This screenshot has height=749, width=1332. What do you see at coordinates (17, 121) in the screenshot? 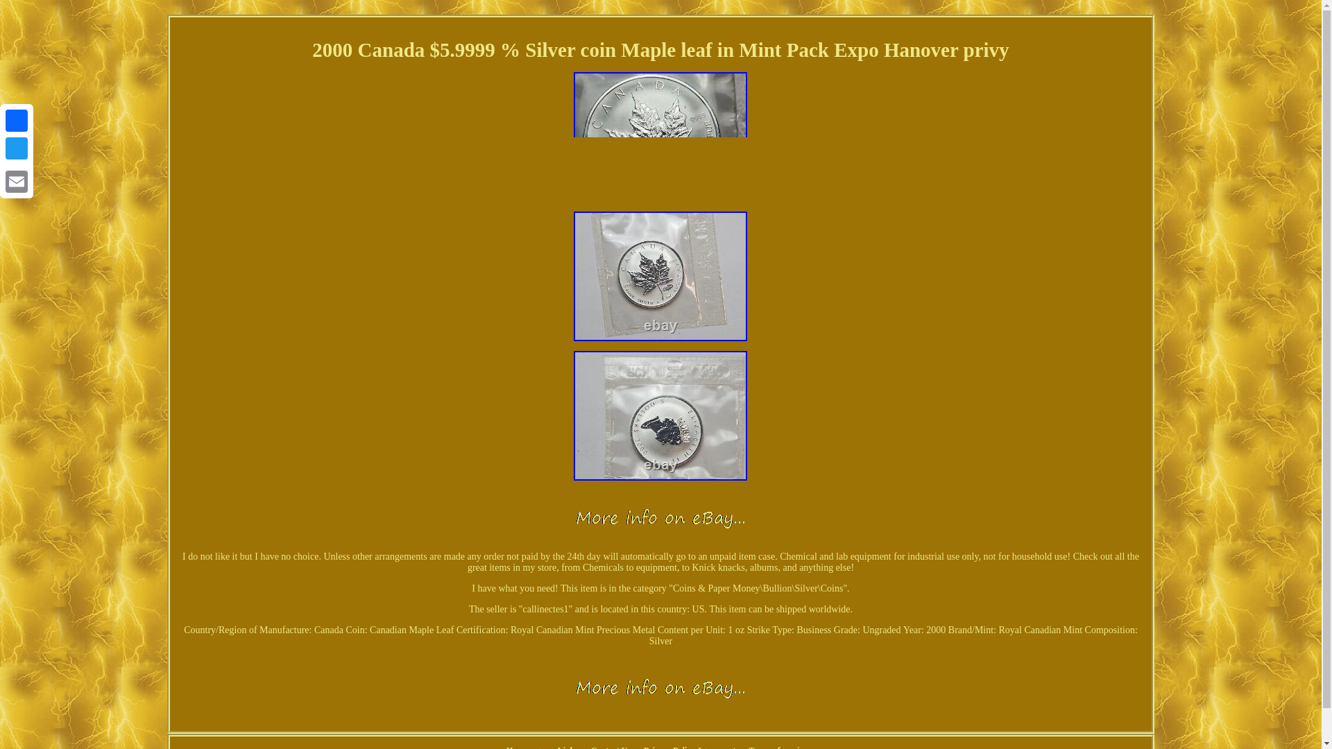
I see `Facebook` at bounding box center [17, 121].